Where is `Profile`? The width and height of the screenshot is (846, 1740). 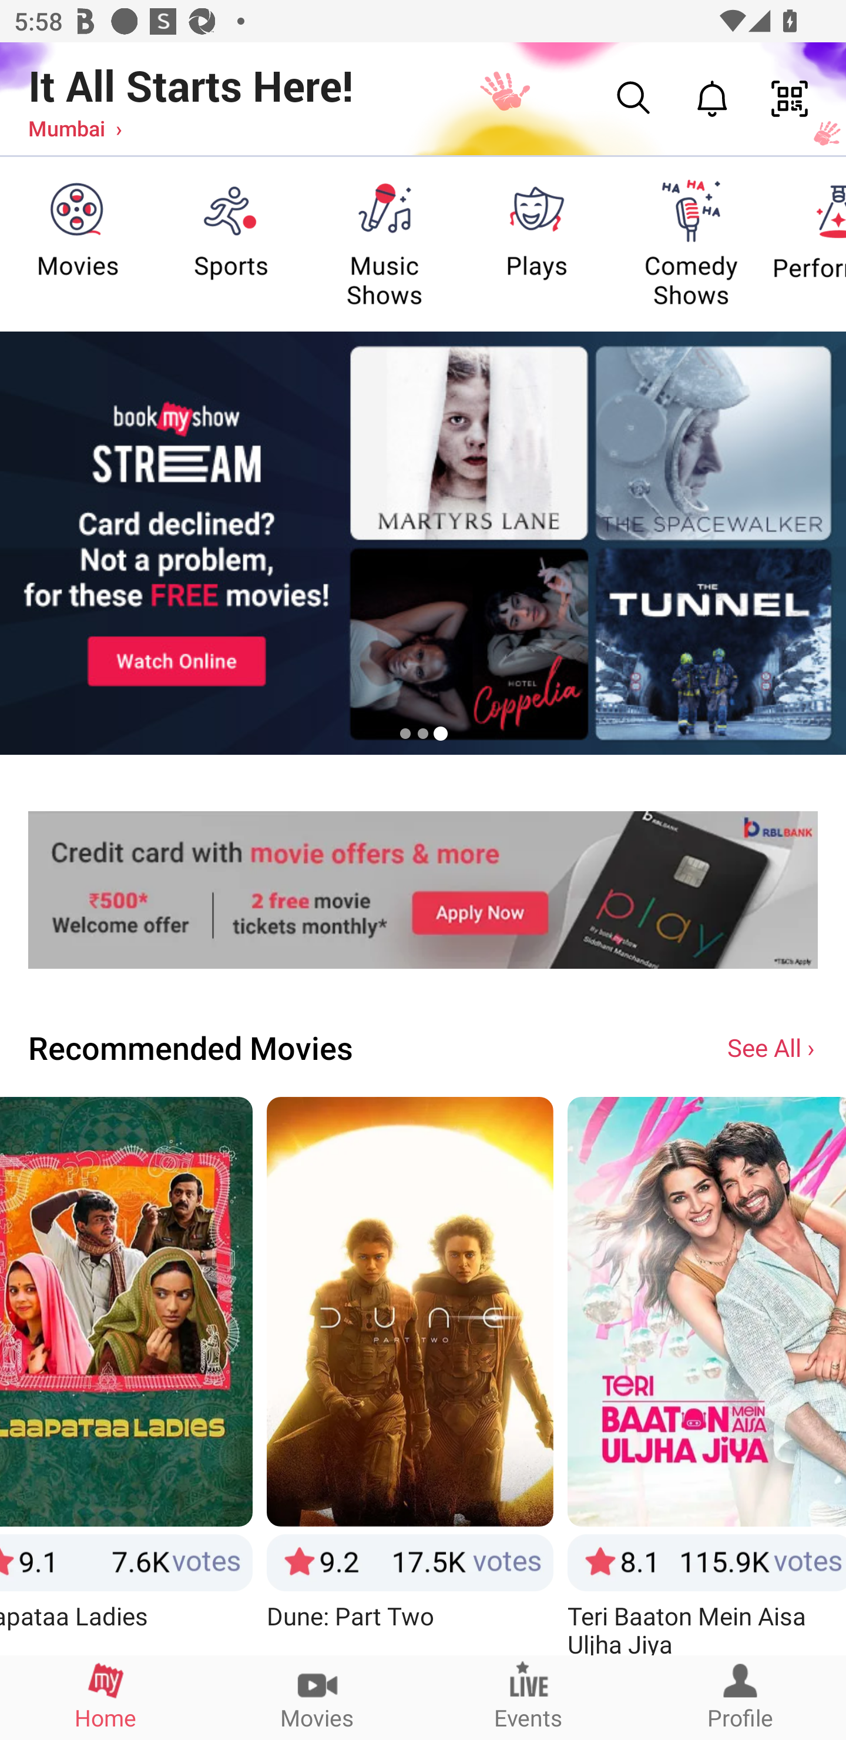 Profile is located at coordinates (740, 1697).